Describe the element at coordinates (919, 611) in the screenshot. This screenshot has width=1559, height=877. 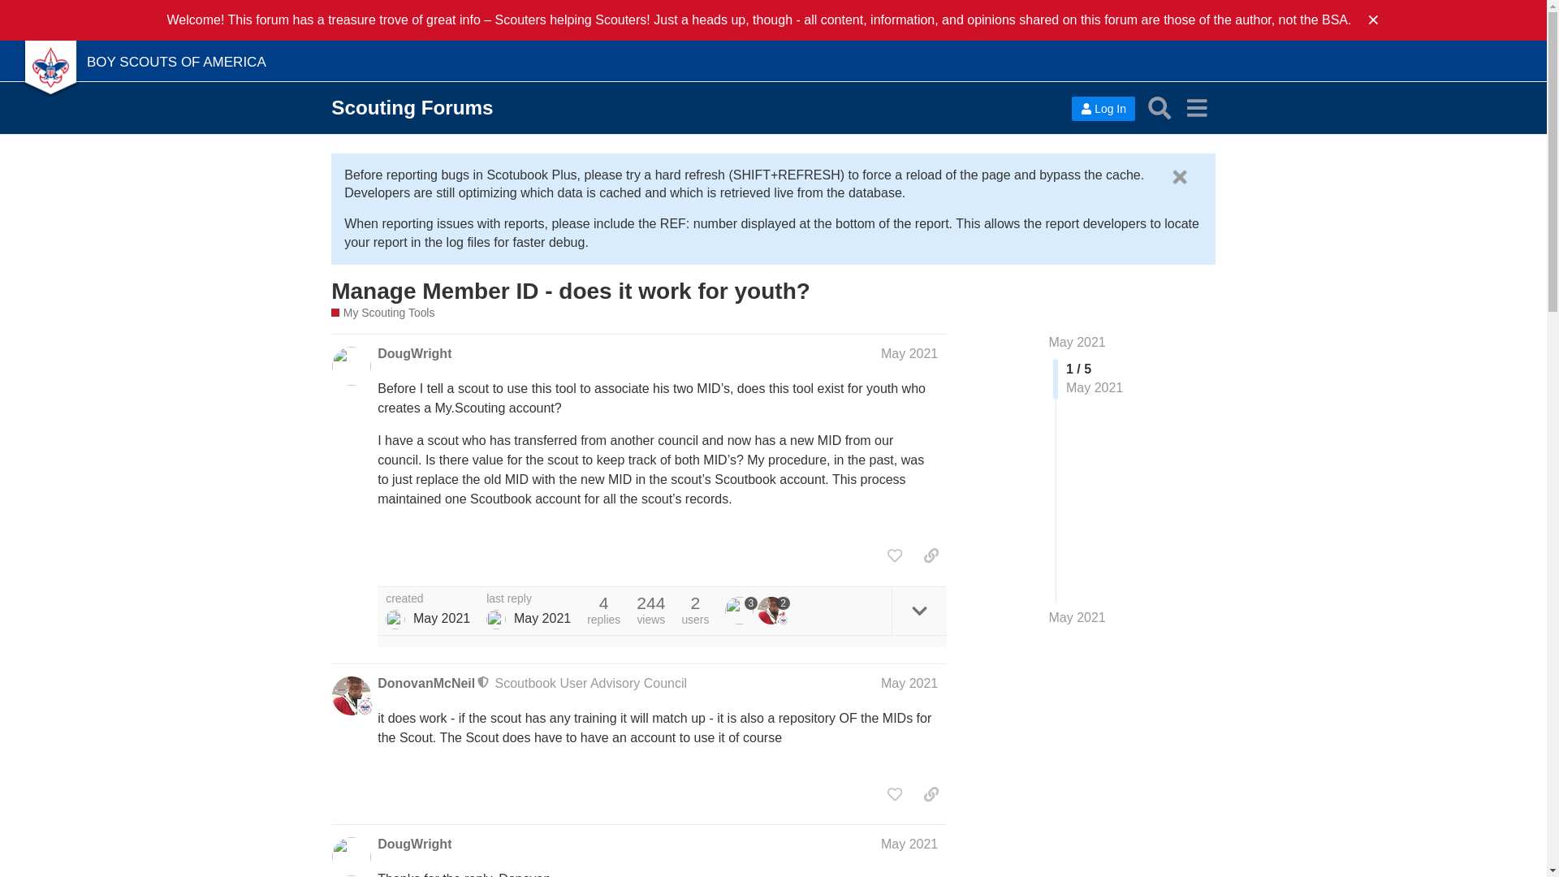
I see `expand topic details` at that location.